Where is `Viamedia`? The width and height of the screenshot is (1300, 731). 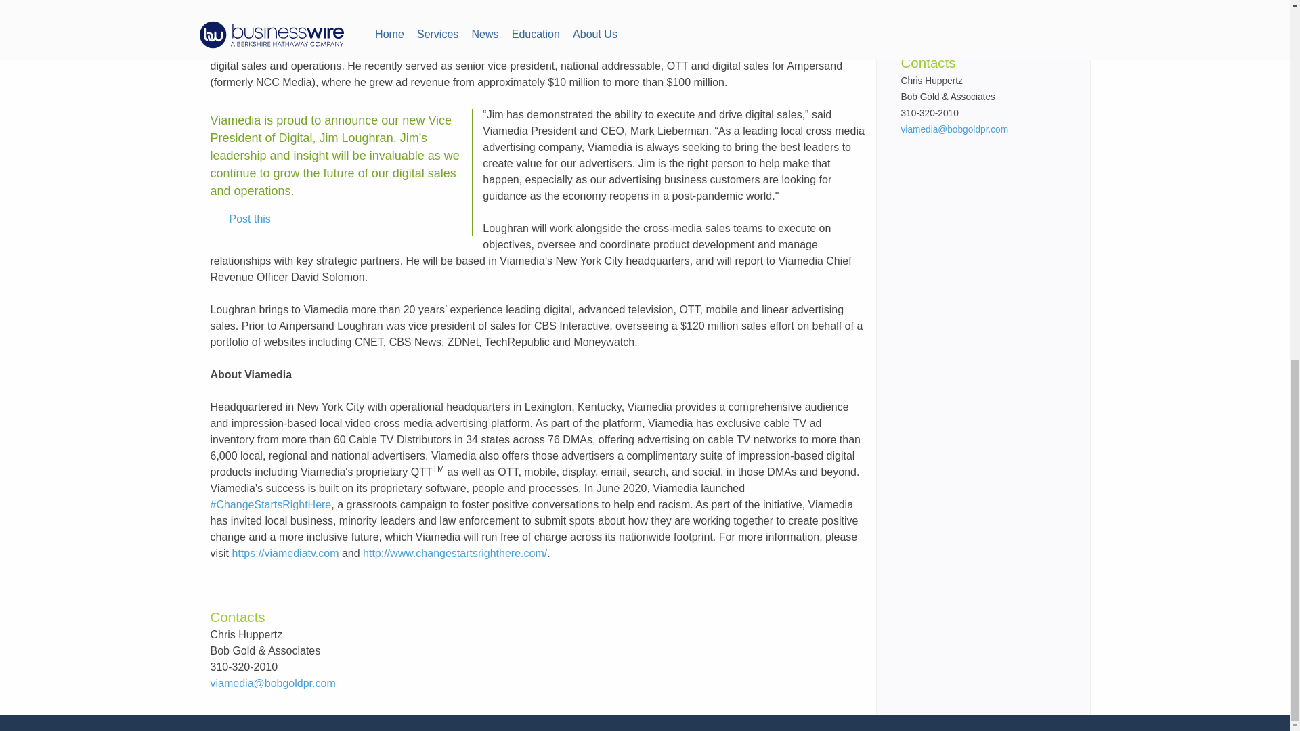 Viamedia is located at coordinates (399, 34).